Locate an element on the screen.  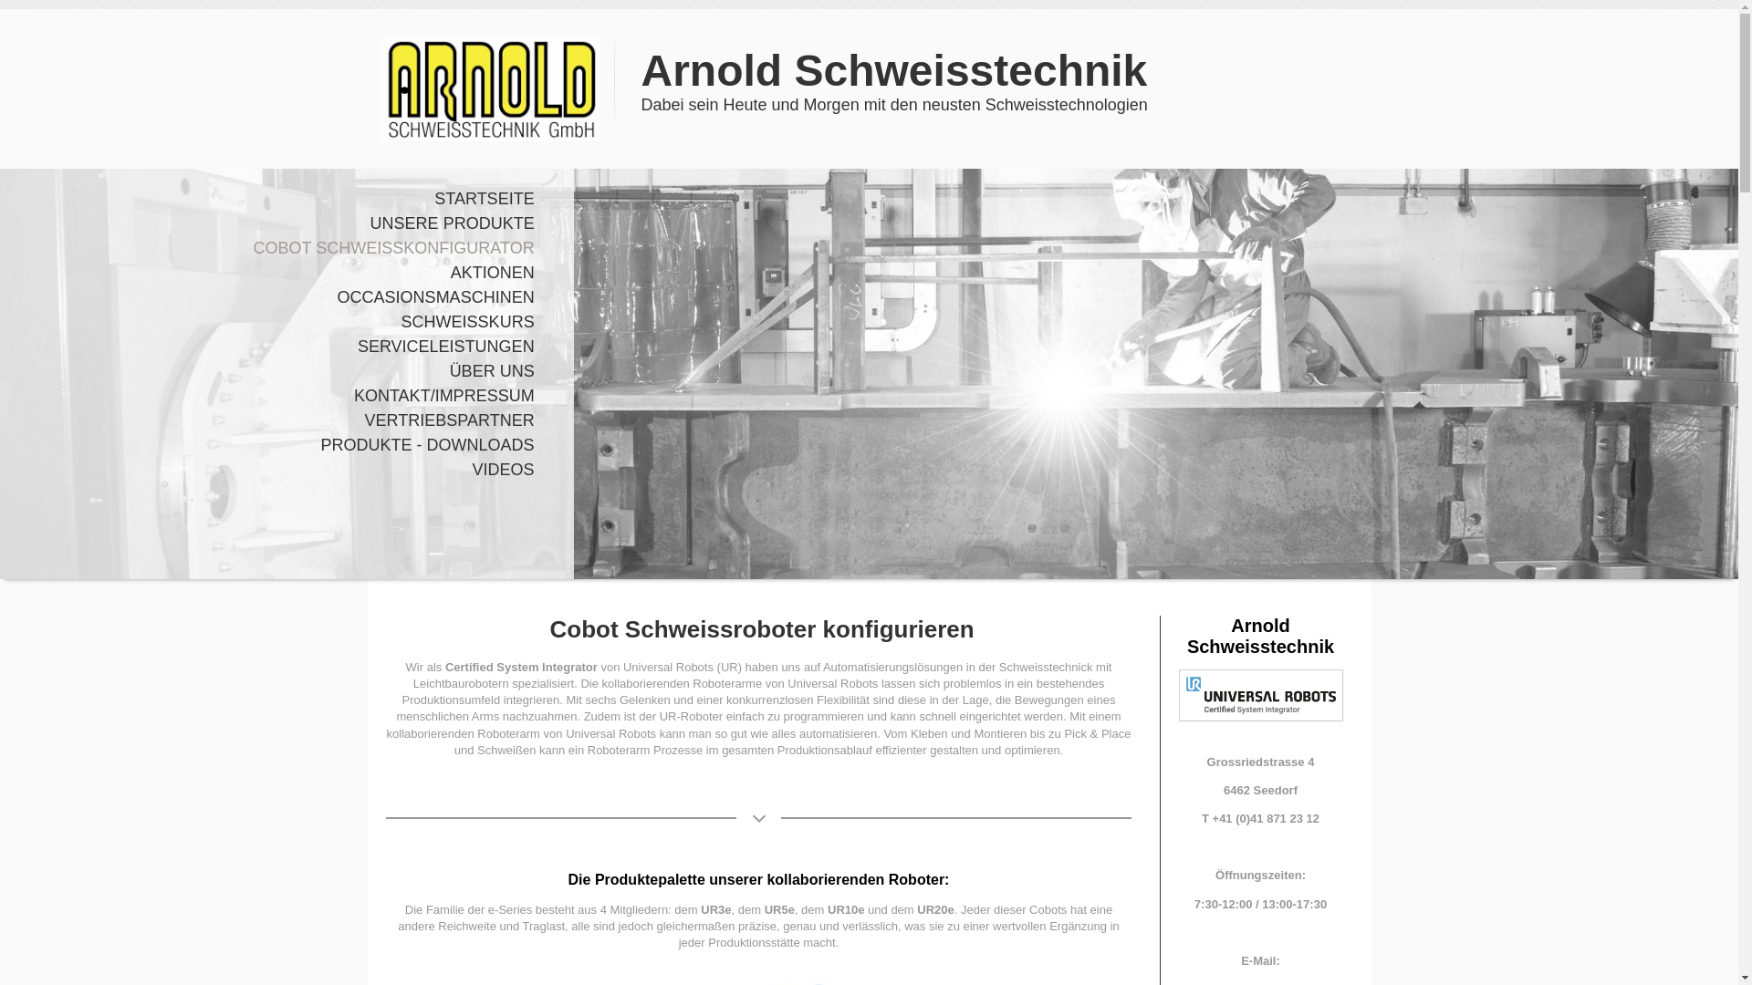
PRODUKTE - DOWNLOADS is located at coordinates (277, 445).